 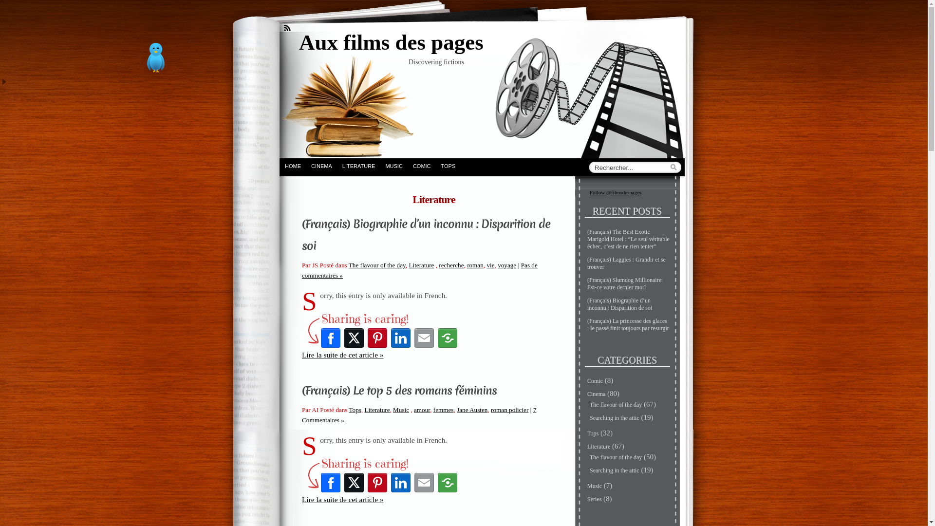 What do you see at coordinates (448, 166) in the screenshot?
I see `TOPS` at bounding box center [448, 166].